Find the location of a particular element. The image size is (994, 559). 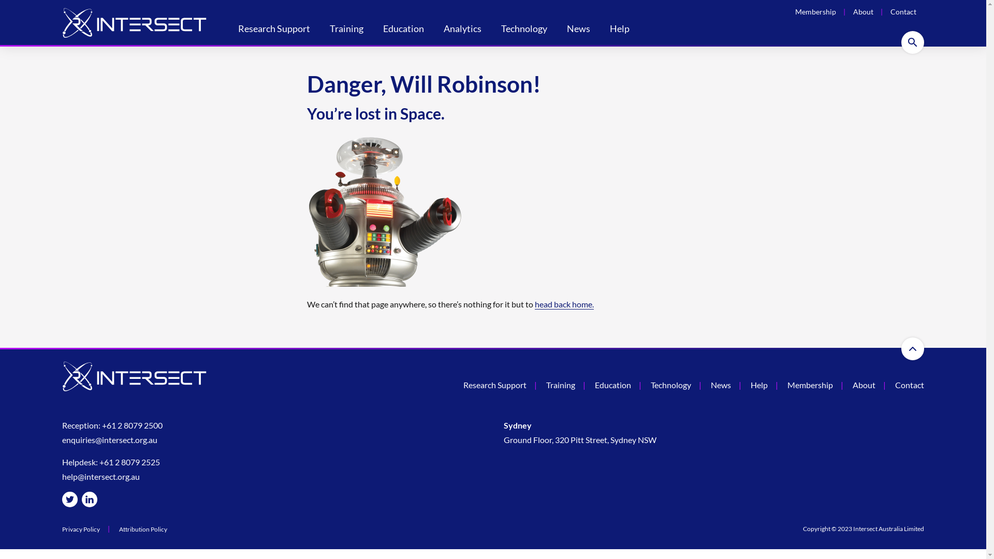

Education is located at coordinates (404, 30).